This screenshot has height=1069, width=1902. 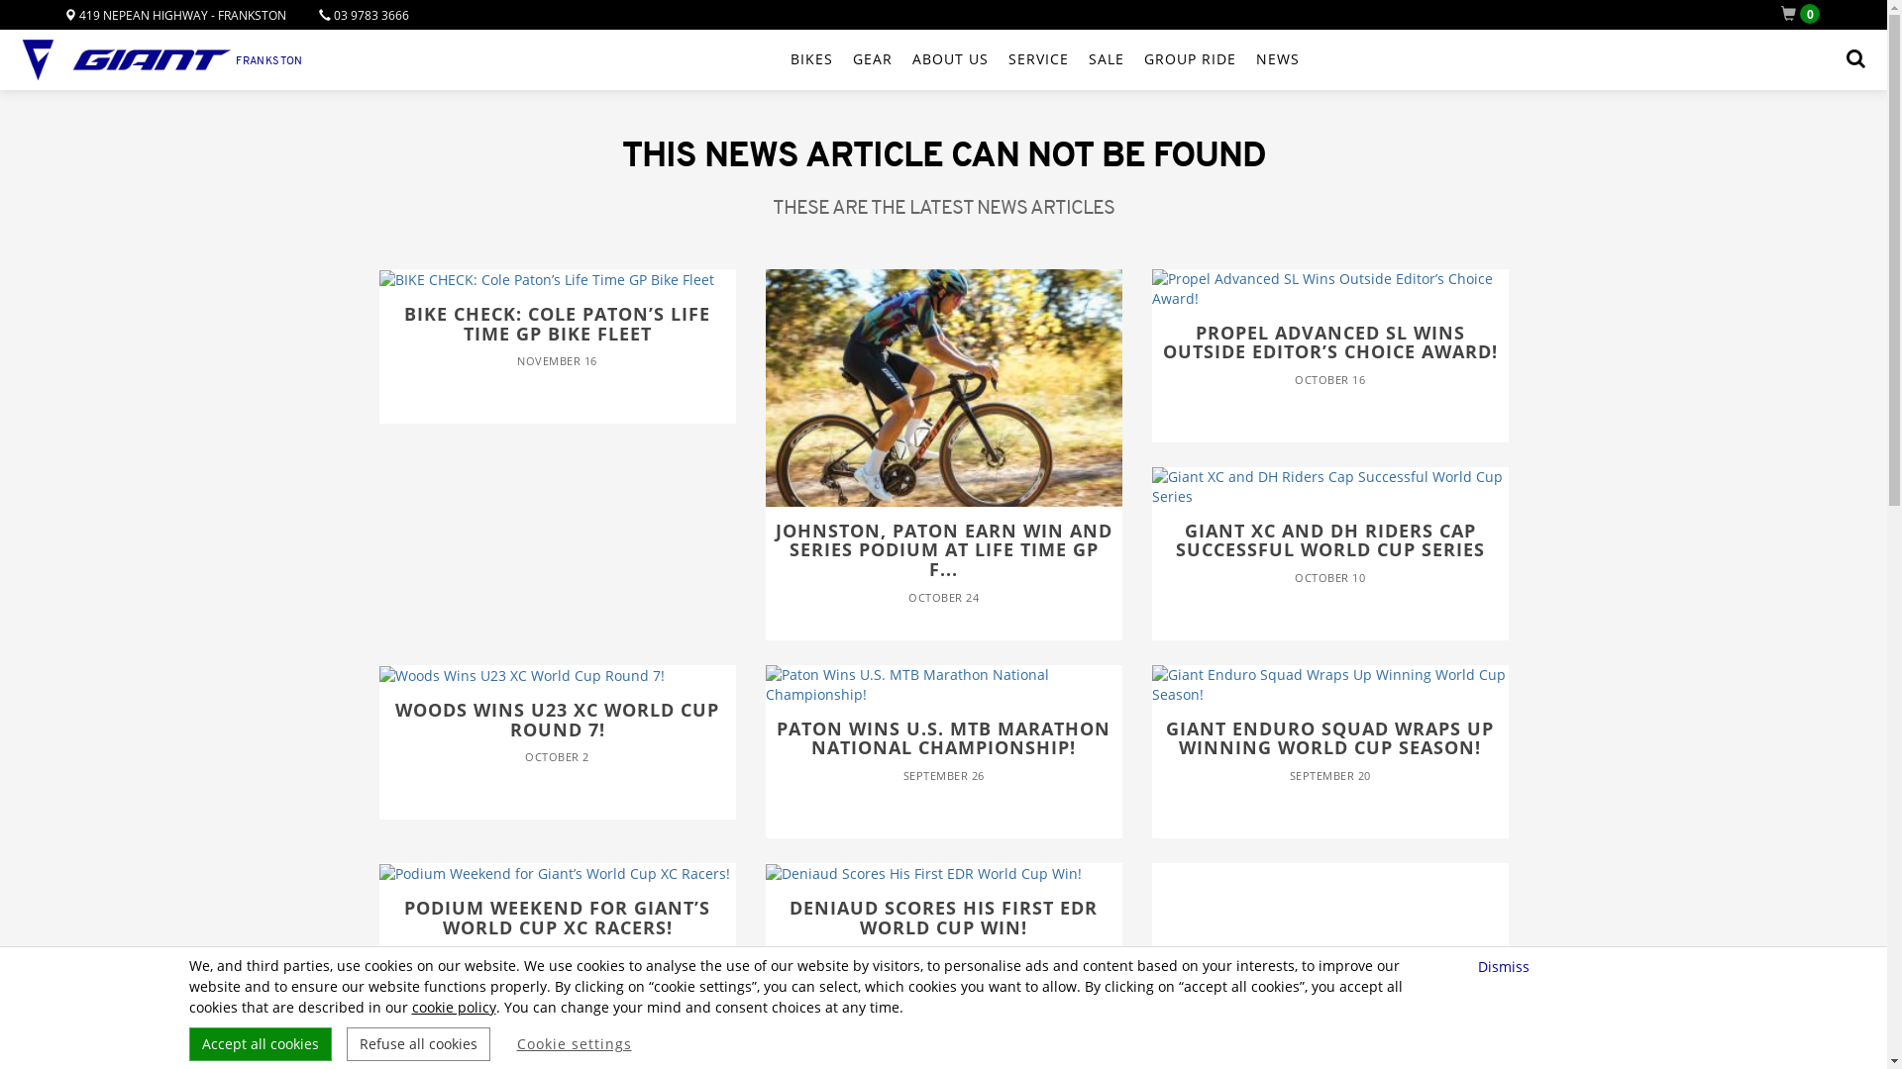 I want to click on SERVICE, so click(x=1038, y=59).